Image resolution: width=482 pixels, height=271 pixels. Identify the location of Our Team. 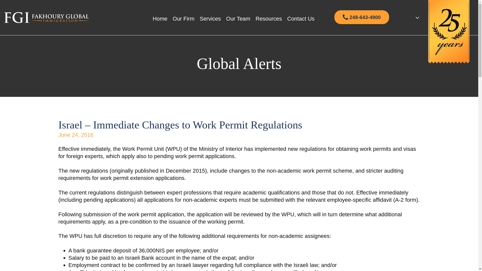
(238, 19).